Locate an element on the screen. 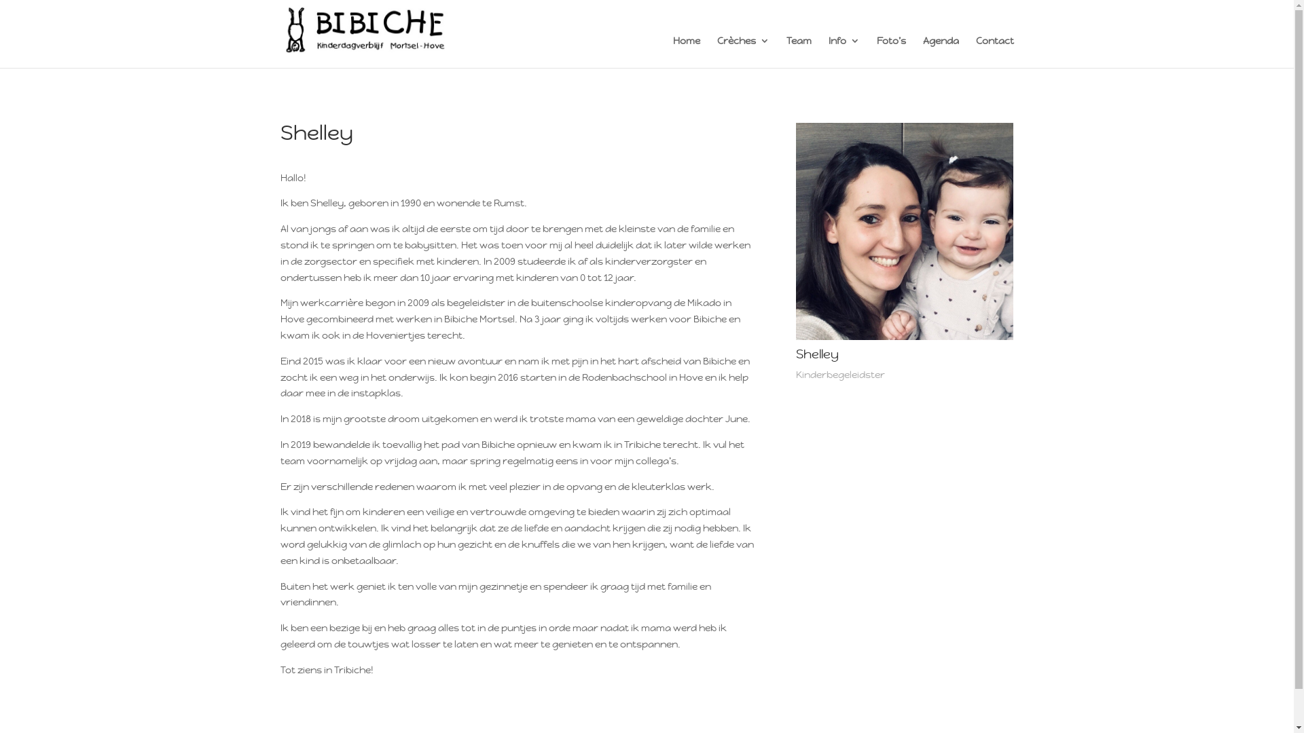 The width and height of the screenshot is (1304, 733). Team is located at coordinates (799, 52).